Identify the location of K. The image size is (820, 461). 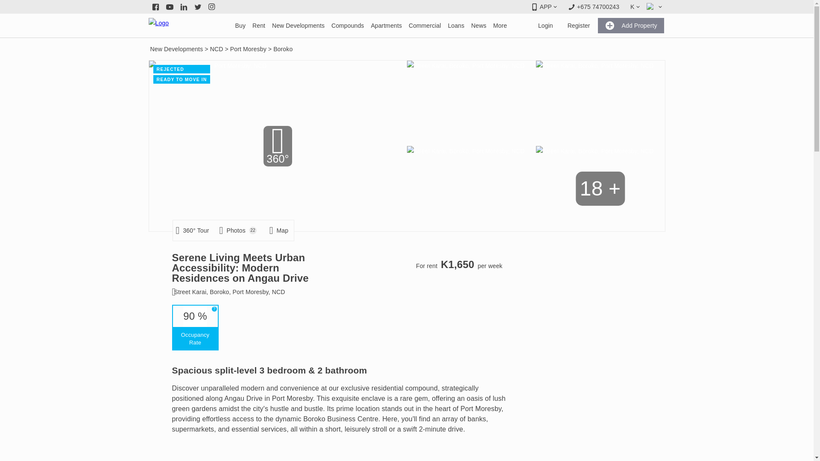
(635, 7).